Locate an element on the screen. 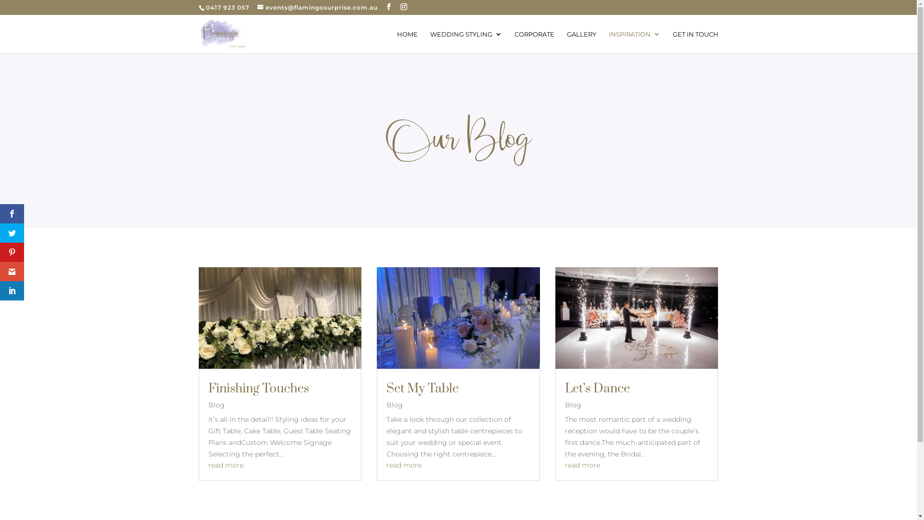 Image resolution: width=924 pixels, height=520 pixels. INSPIRATION is located at coordinates (634, 42).